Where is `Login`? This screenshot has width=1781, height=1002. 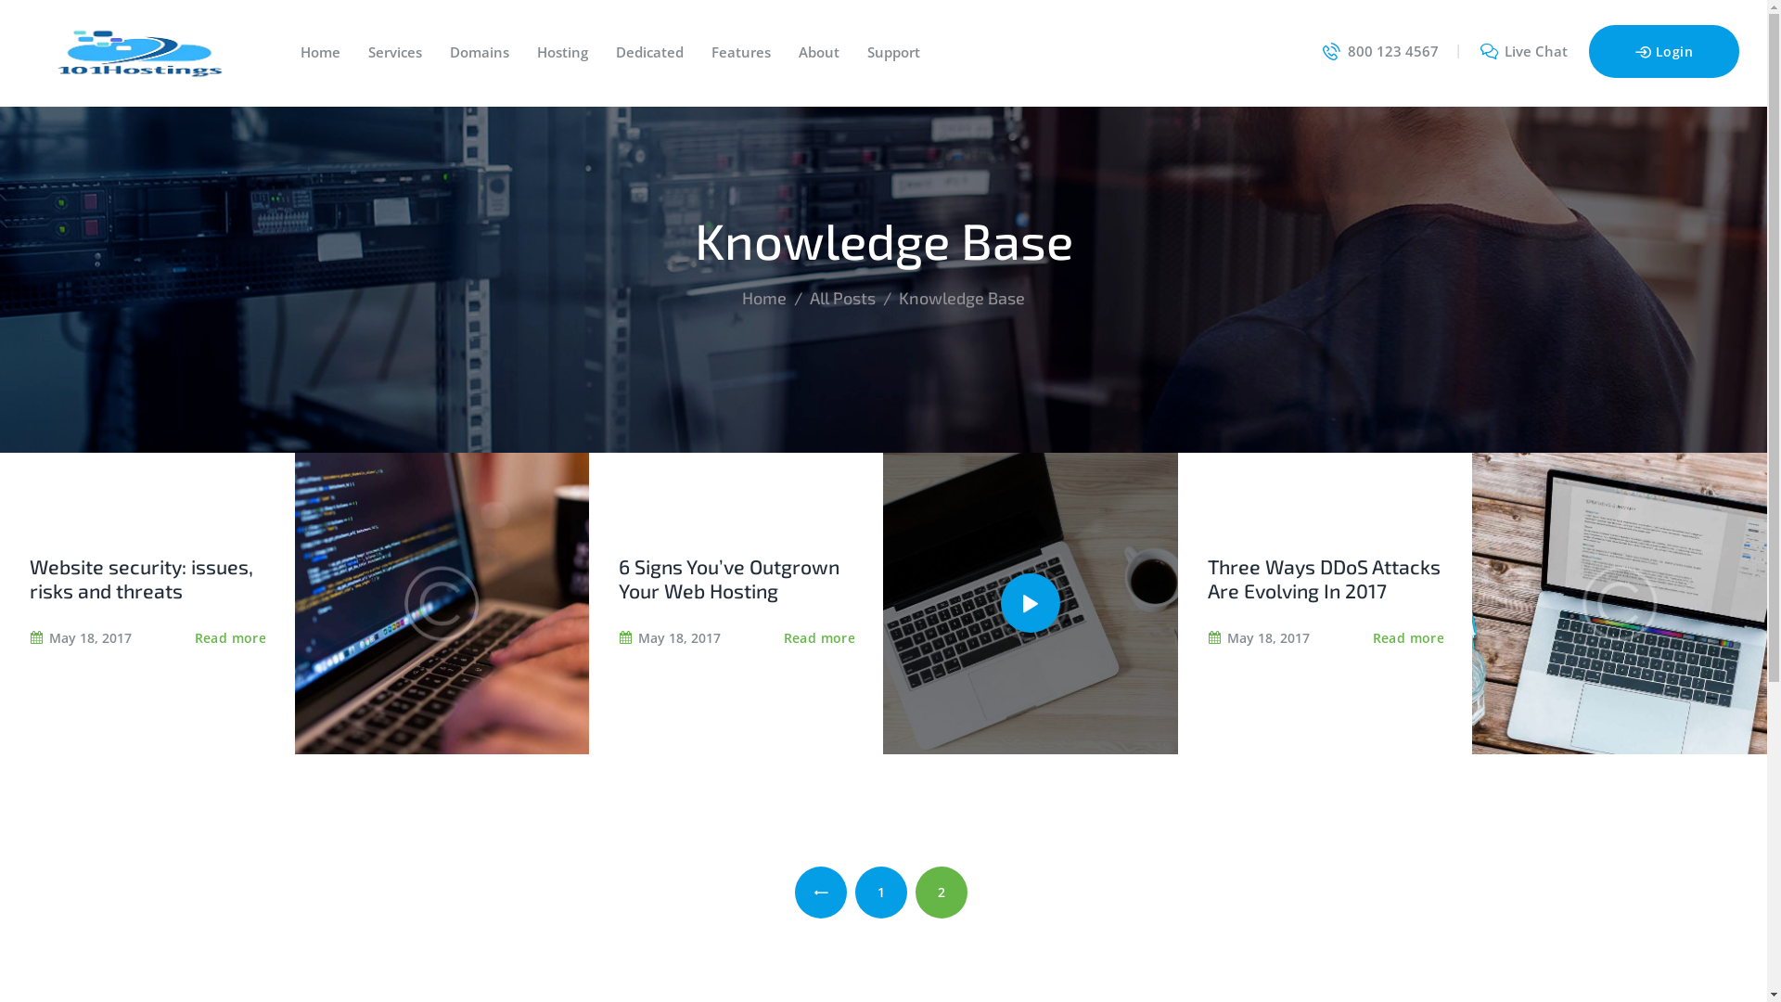
Login is located at coordinates (1663, 52).